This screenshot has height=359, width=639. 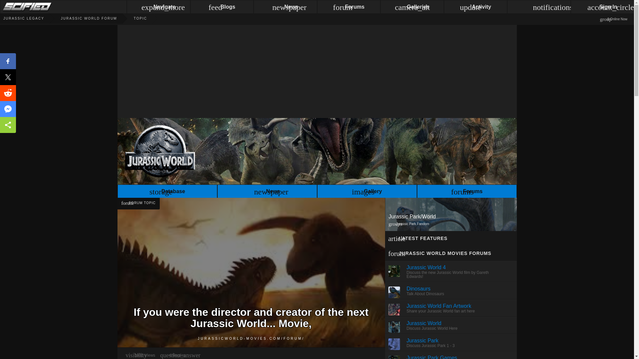 I want to click on All things Jurassic Park, so click(x=22, y=18).